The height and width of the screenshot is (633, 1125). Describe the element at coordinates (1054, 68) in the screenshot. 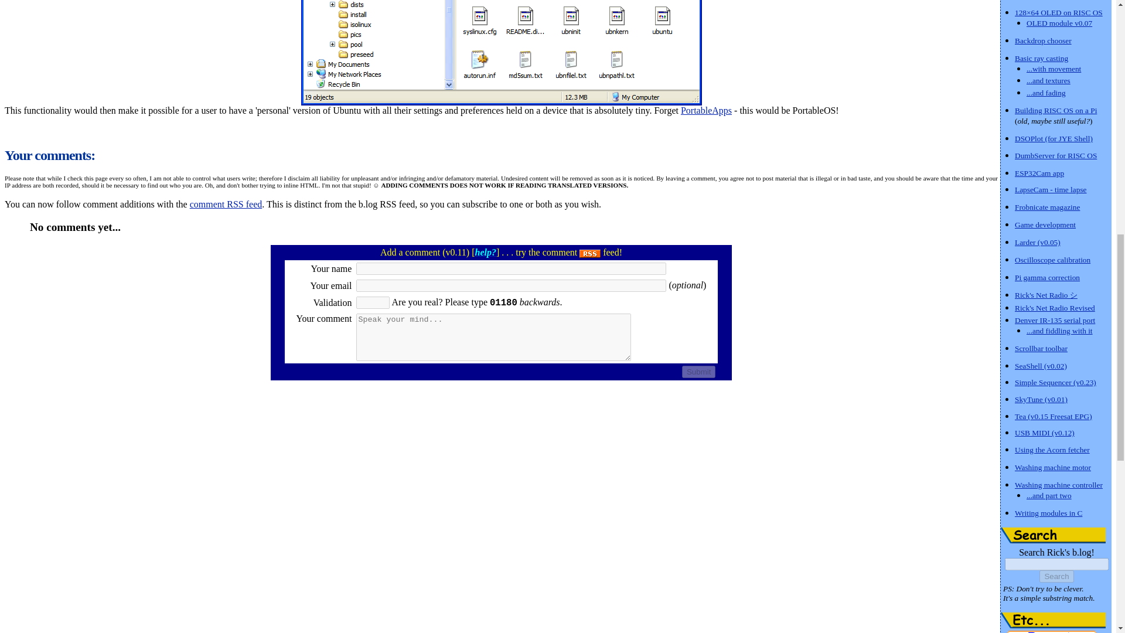

I see `...with movement` at that location.